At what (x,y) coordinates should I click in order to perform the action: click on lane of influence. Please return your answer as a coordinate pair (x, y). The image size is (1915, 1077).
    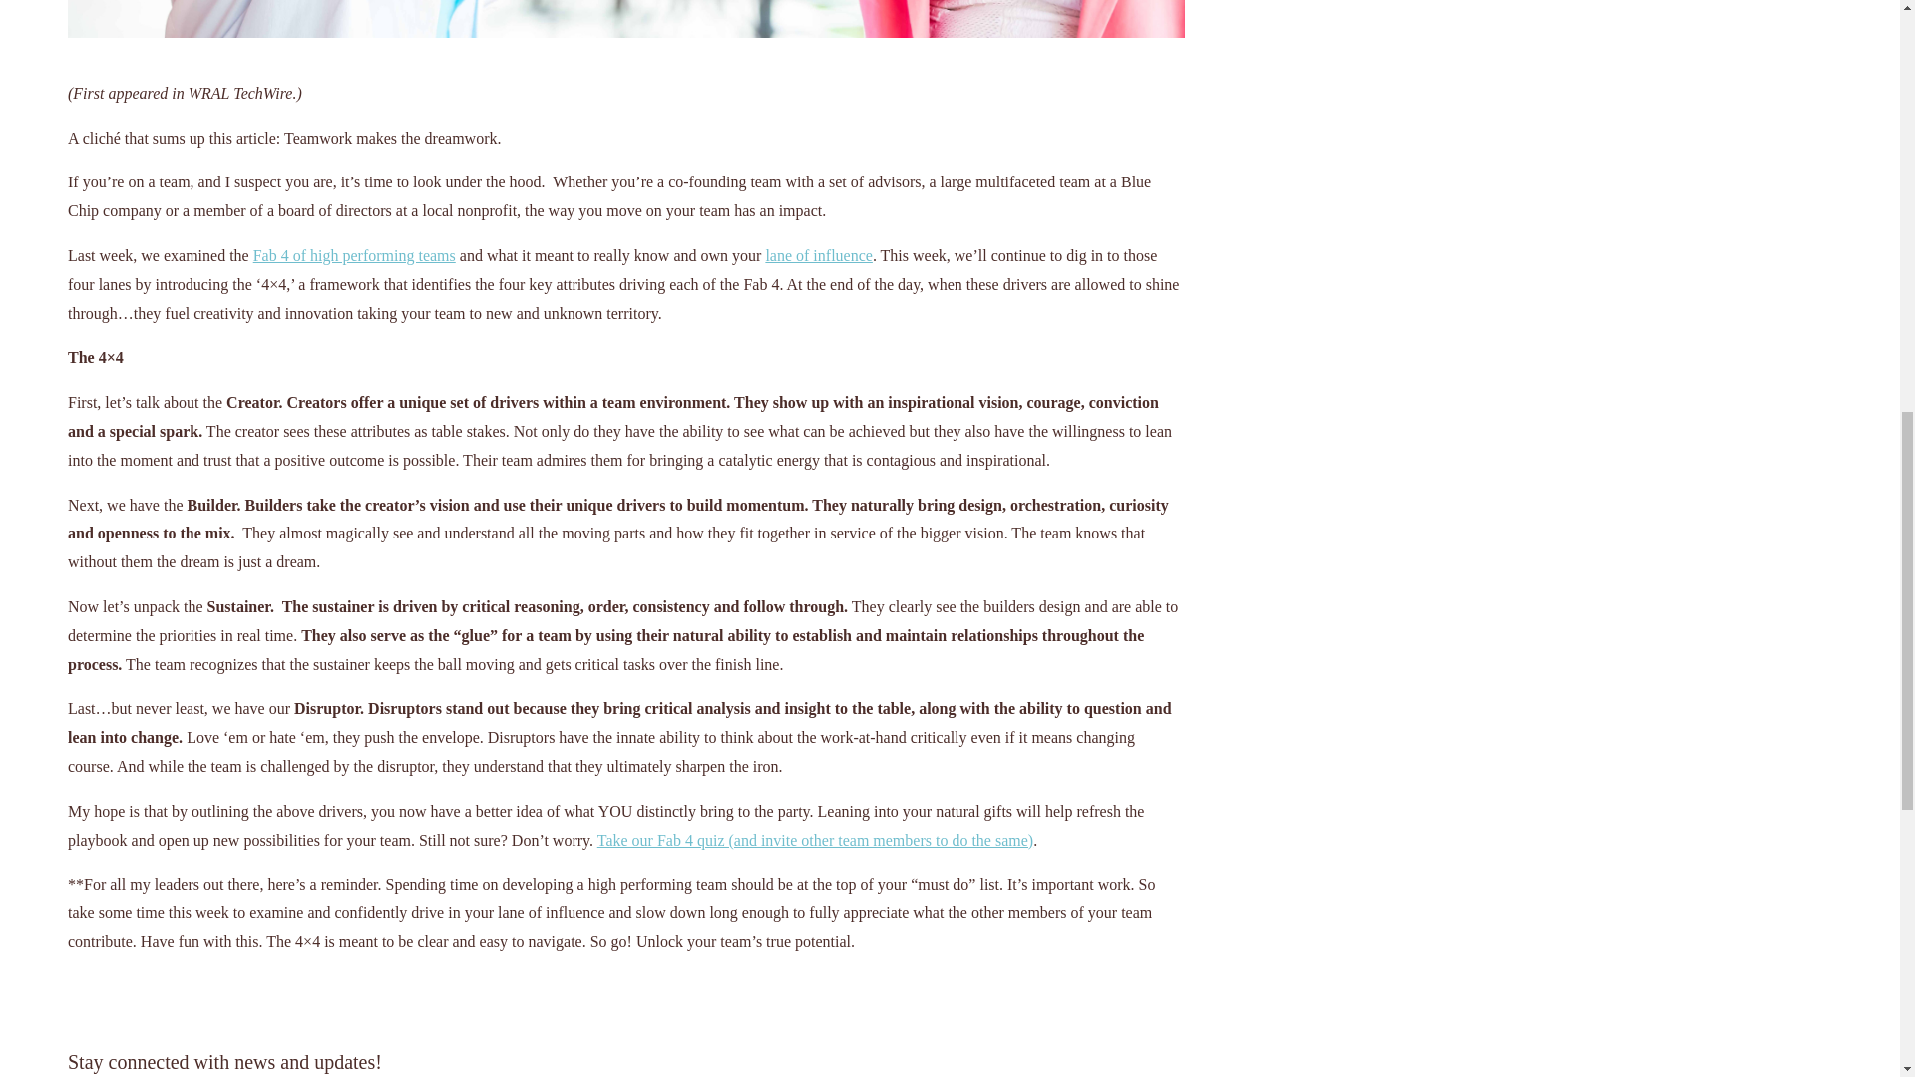
    Looking at the image, I should click on (818, 255).